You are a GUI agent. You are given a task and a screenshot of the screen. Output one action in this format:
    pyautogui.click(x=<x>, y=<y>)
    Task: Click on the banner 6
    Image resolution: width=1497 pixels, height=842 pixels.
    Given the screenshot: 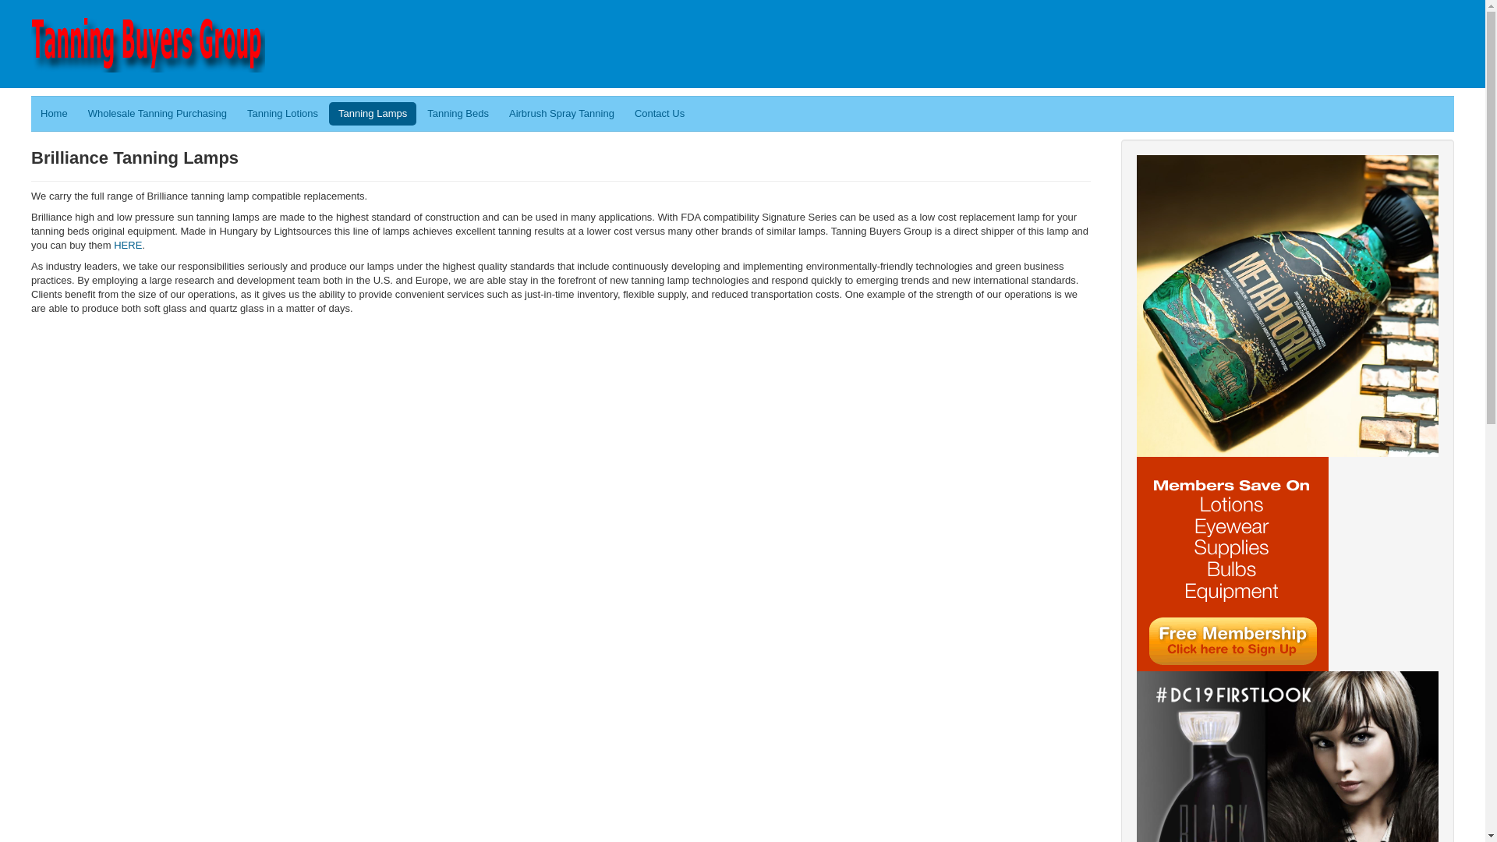 What is the action you would take?
    pyautogui.click(x=1287, y=821)
    